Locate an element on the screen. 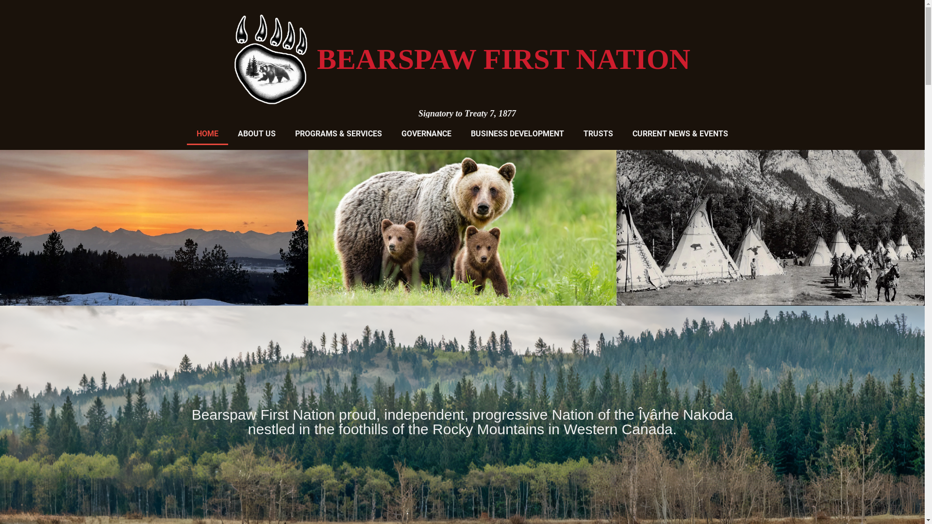 Image resolution: width=932 pixels, height=524 pixels. HOME is located at coordinates (208, 134).